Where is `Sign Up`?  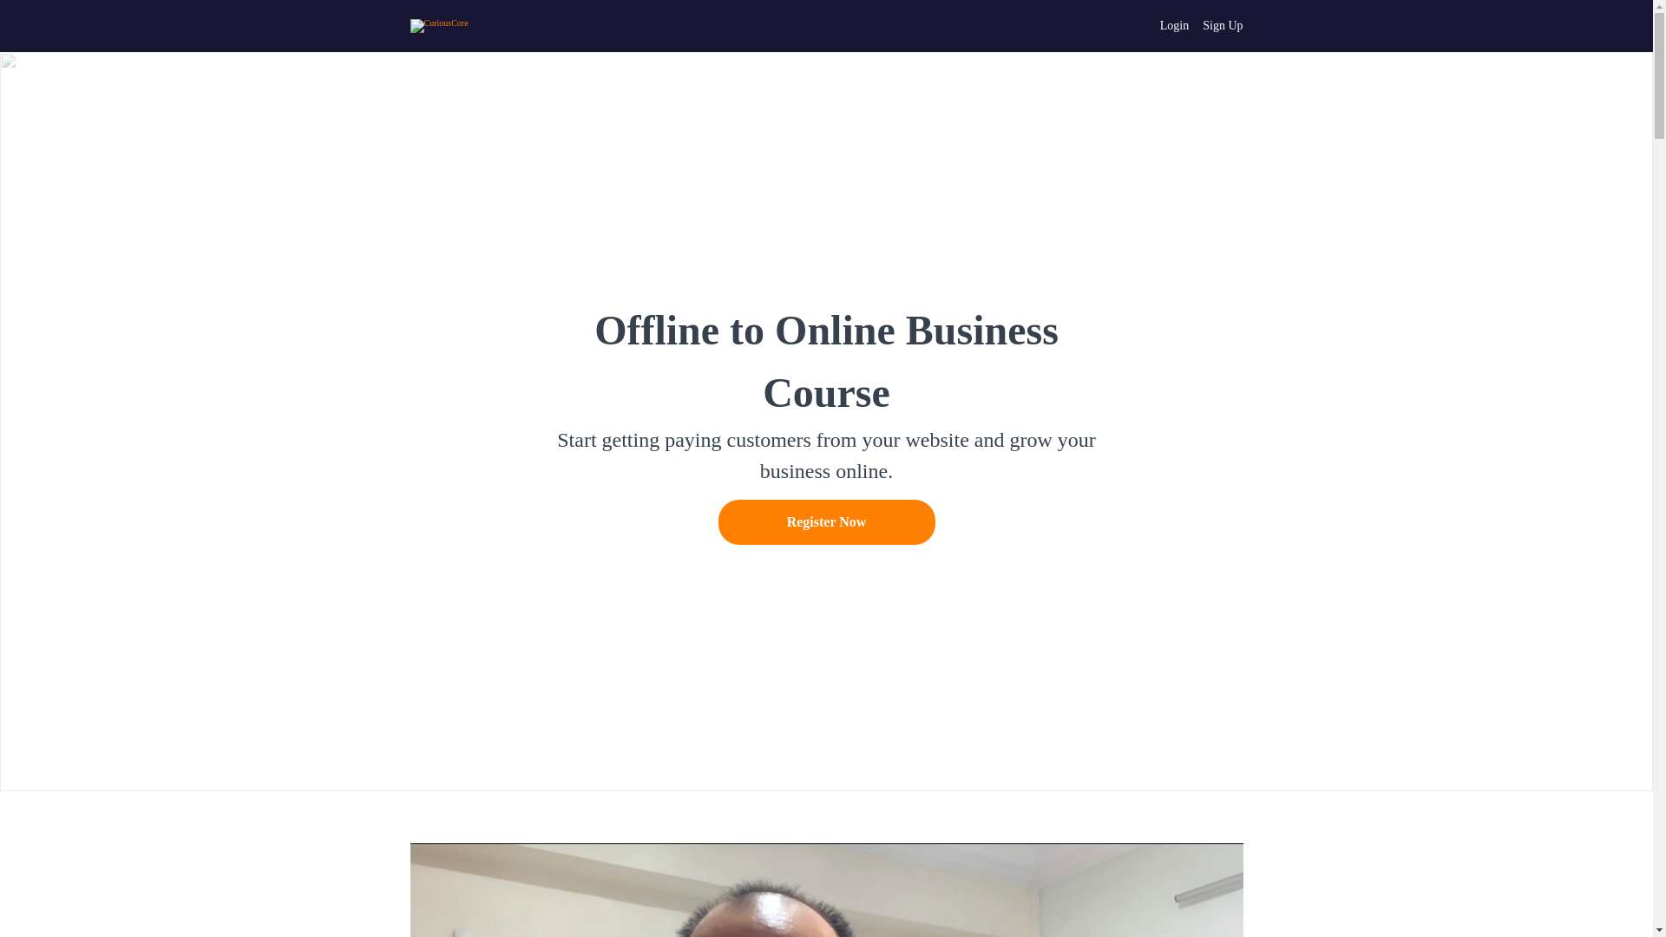
Sign Up is located at coordinates (1223, 26).